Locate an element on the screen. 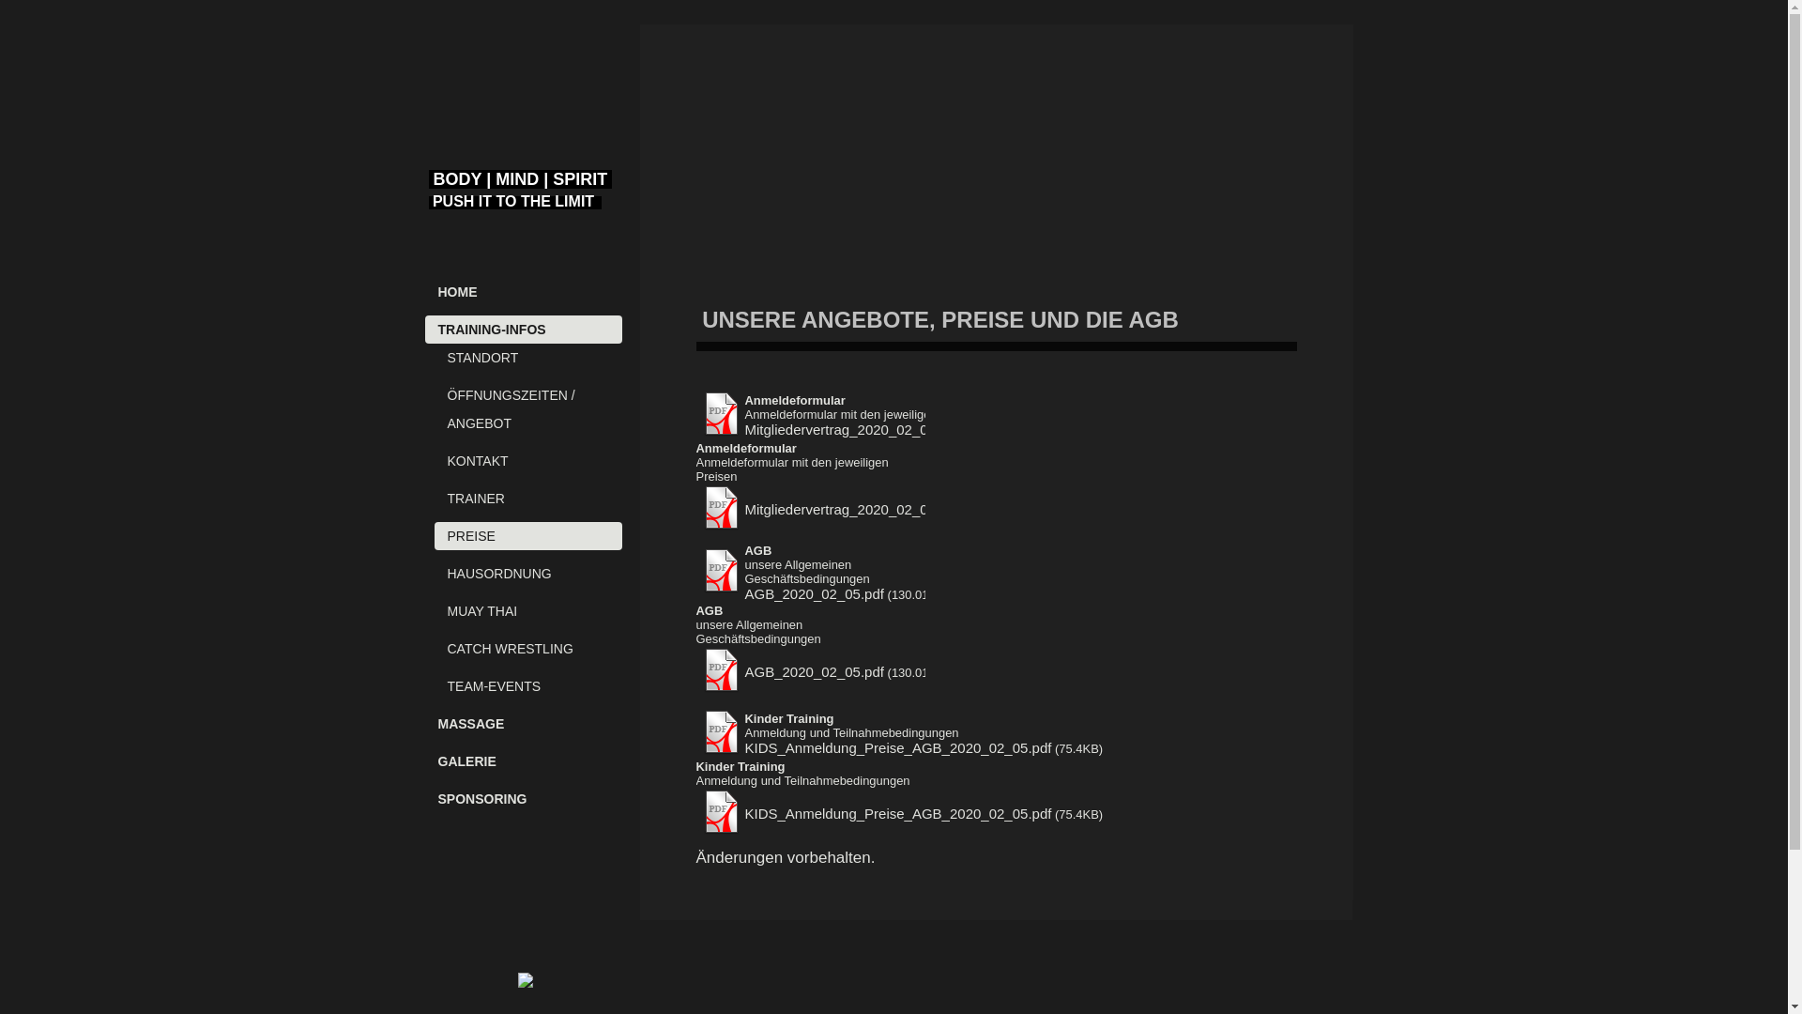 Image resolution: width=1802 pixels, height=1014 pixels. MASSAGE is located at coordinates (523, 724).